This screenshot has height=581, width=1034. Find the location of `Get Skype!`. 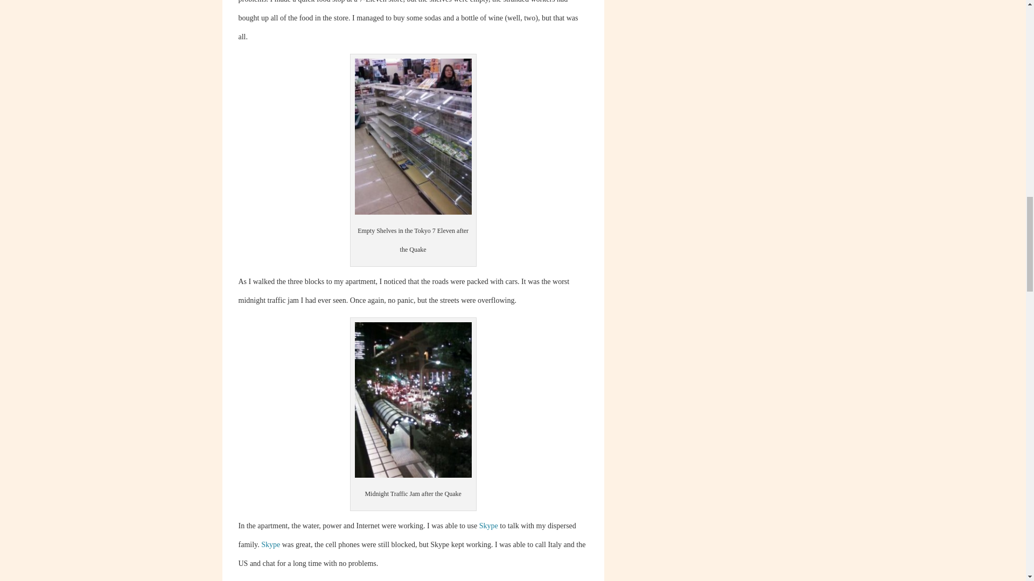

Get Skype! is located at coordinates (270, 544).